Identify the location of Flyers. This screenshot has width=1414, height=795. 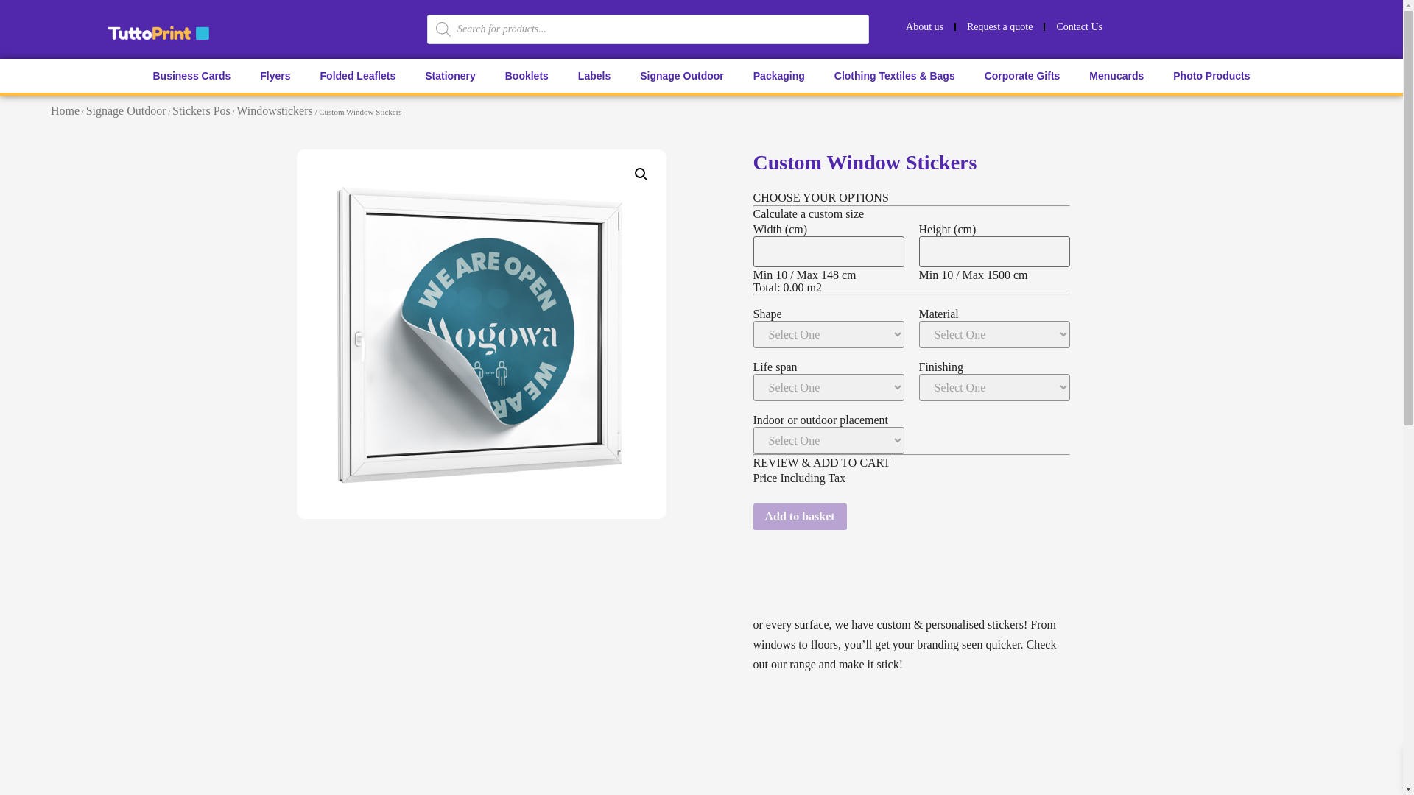
(275, 75).